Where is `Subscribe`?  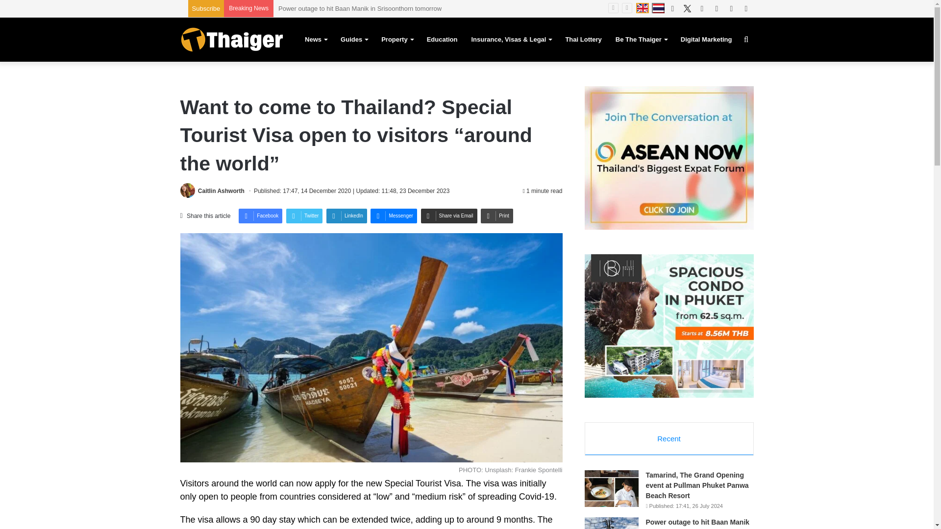 Subscribe is located at coordinates (206, 8).